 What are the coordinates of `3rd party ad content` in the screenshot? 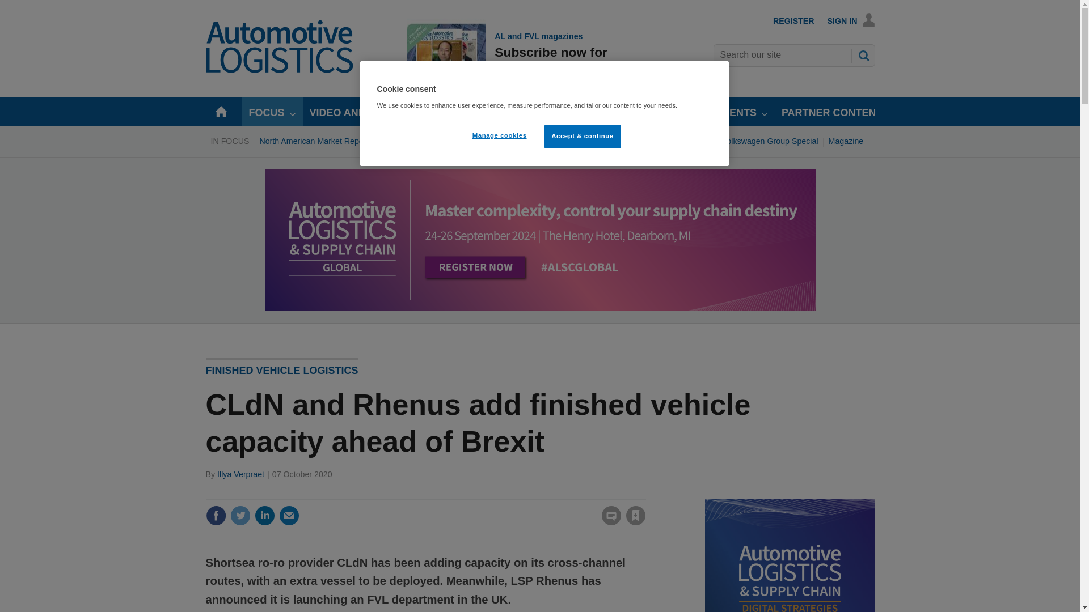 It's located at (264, 516).